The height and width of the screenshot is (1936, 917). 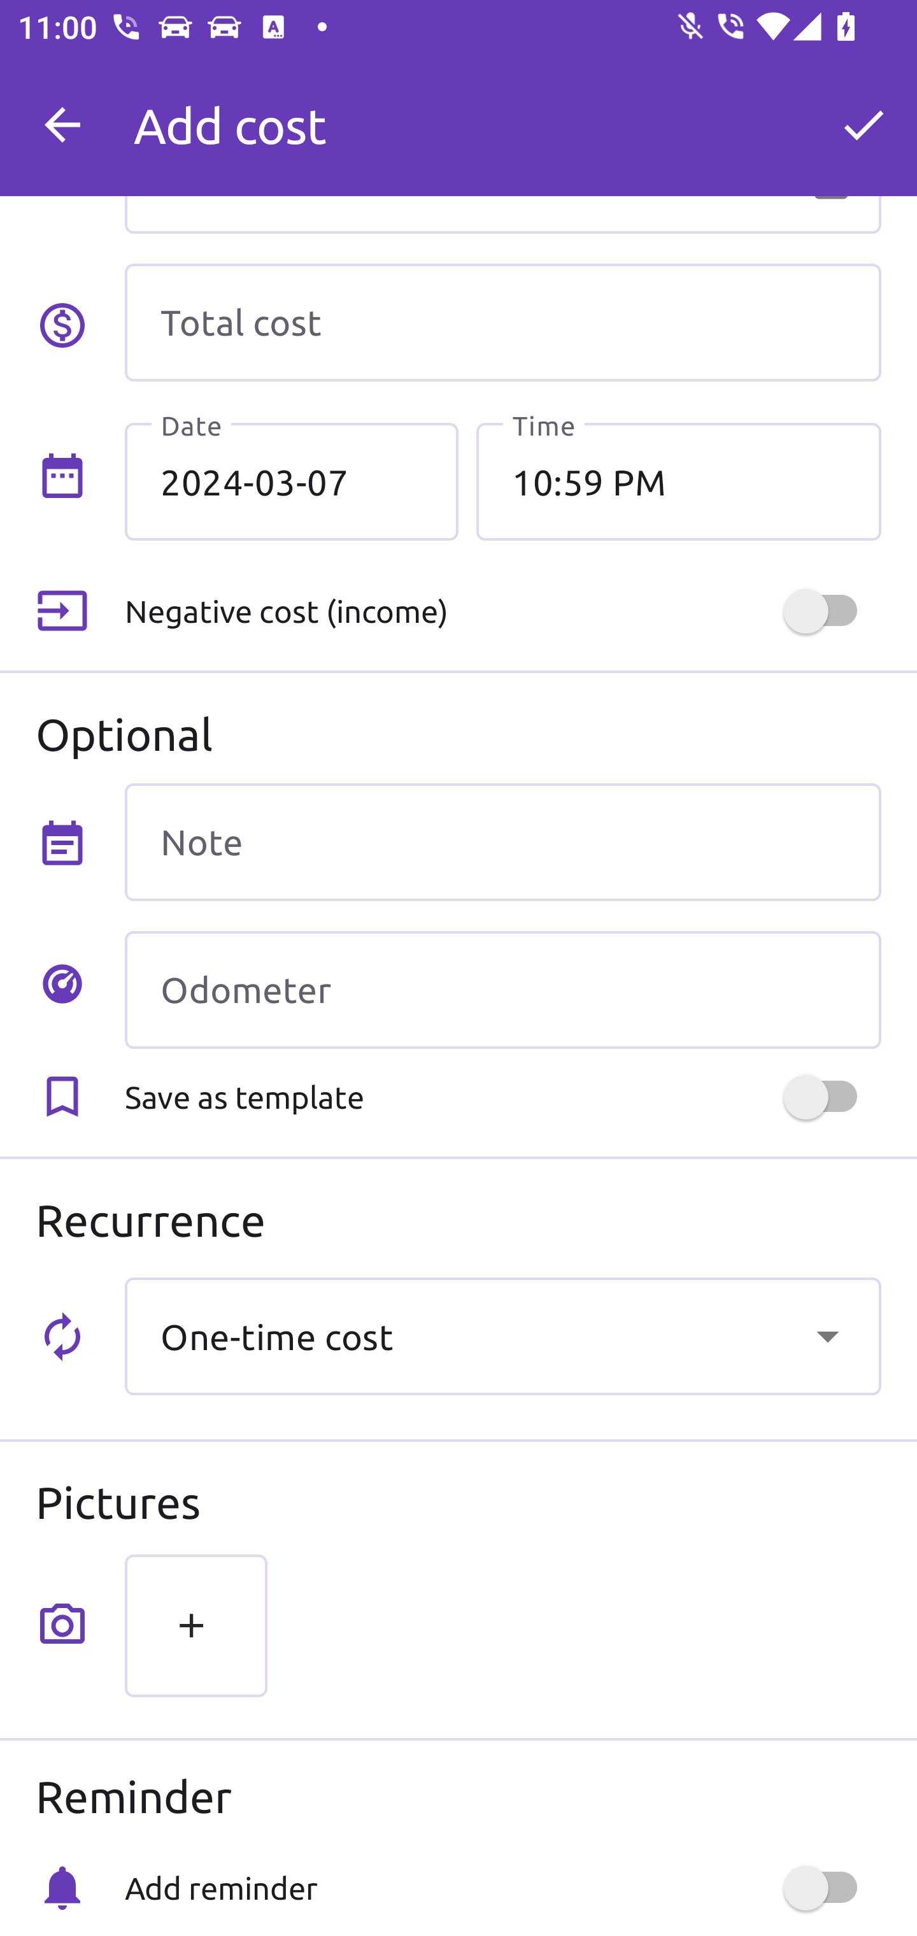 What do you see at coordinates (502, 611) in the screenshot?
I see `Negative cost (income)` at bounding box center [502, 611].